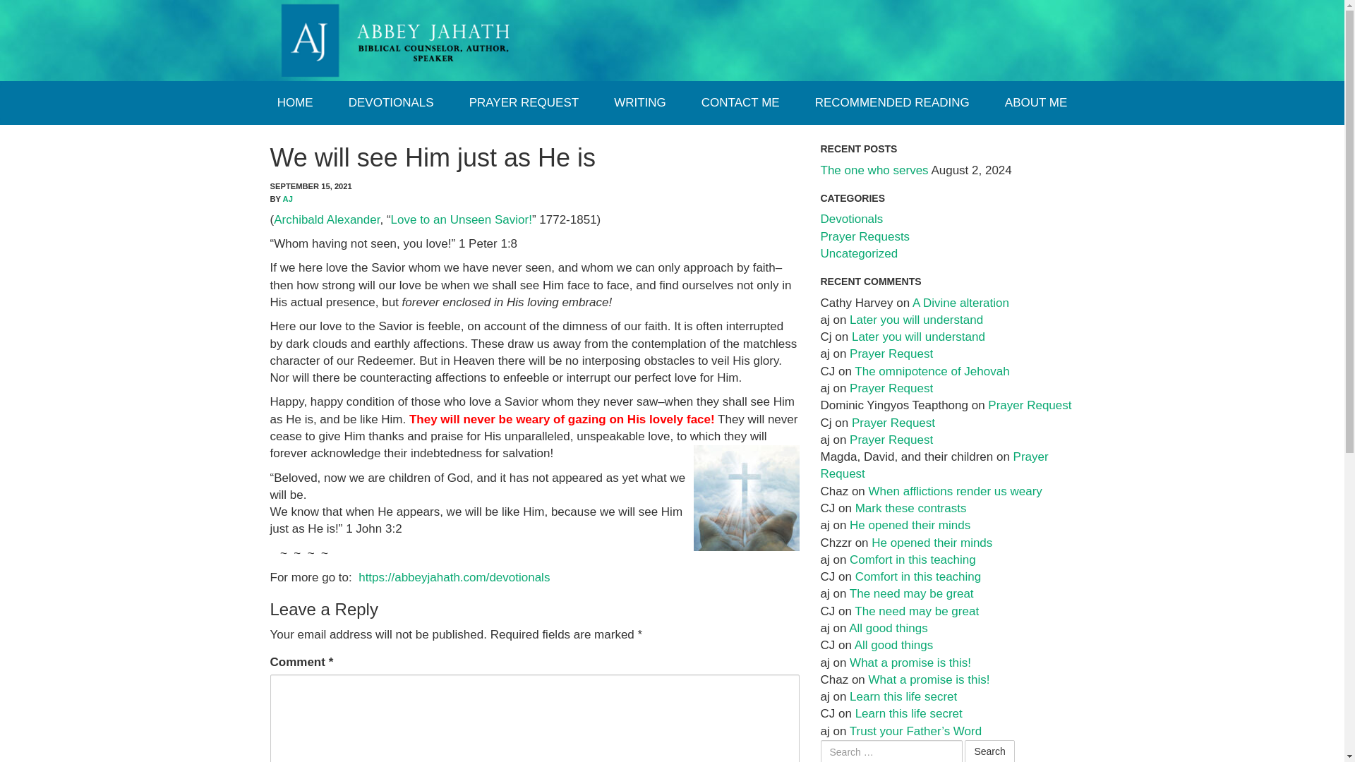 The image size is (1355, 762). What do you see at coordinates (639, 103) in the screenshot?
I see `WRITING` at bounding box center [639, 103].